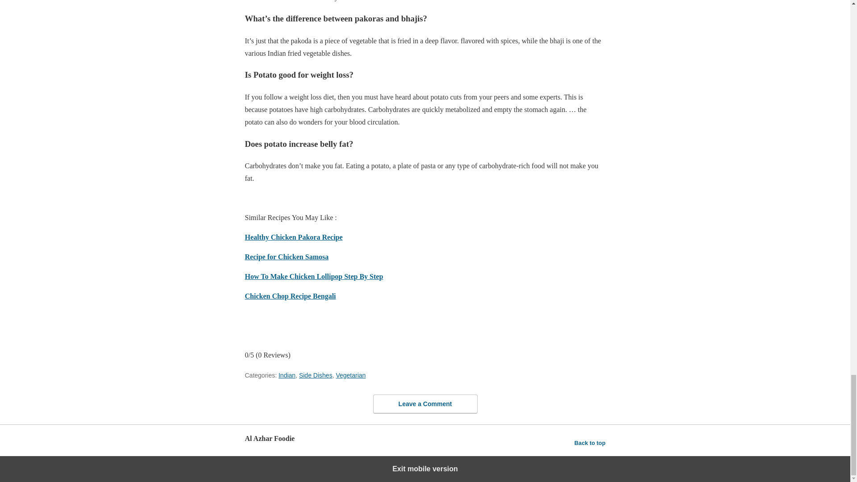 Image resolution: width=857 pixels, height=482 pixels. What do you see at coordinates (293, 237) in the screenshot?
I see `Healthy Chicken Pakora Recipe` at bounding box center [293, 237].